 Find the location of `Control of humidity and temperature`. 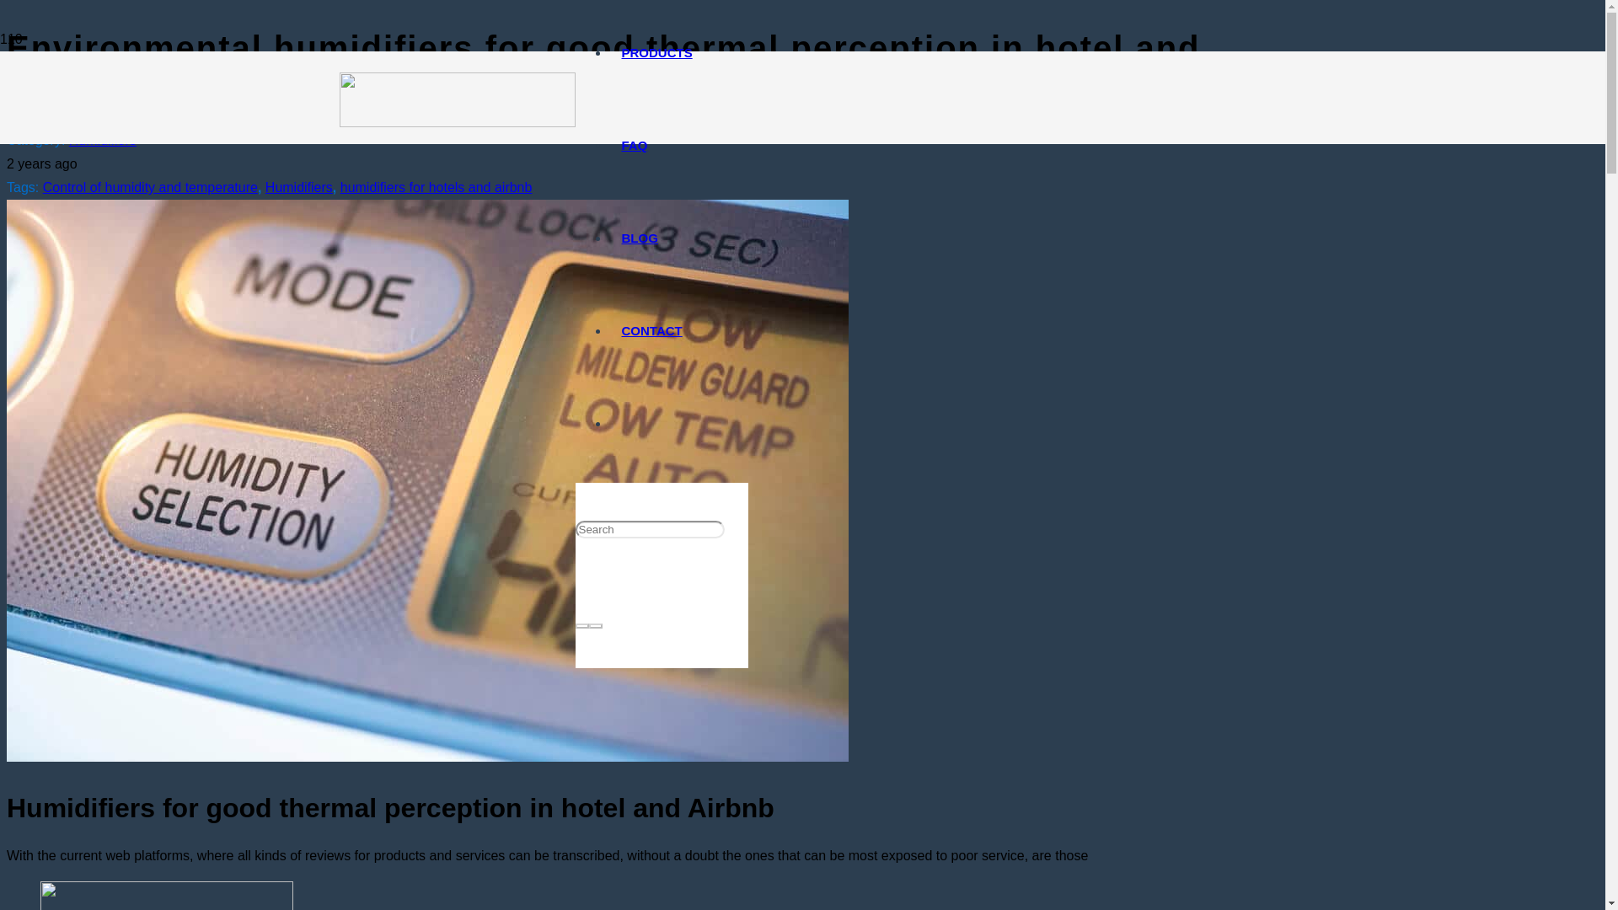

Control of humidity and temperature is located at coordinates (150, 187).